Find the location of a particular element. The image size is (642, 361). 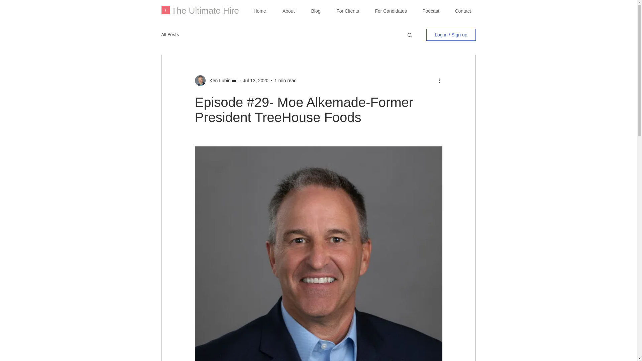

Podcast is located at coordinates (431, 11).